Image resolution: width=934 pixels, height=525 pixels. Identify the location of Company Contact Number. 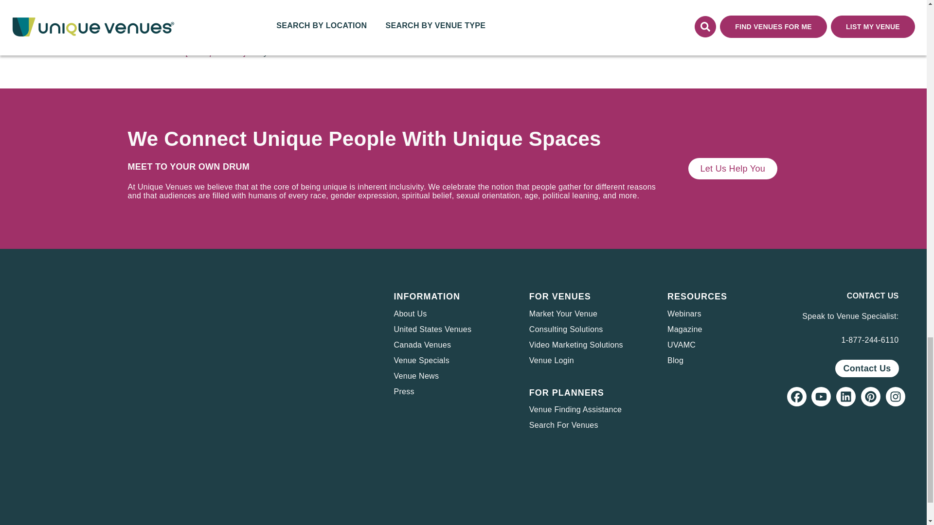
(870, 340).